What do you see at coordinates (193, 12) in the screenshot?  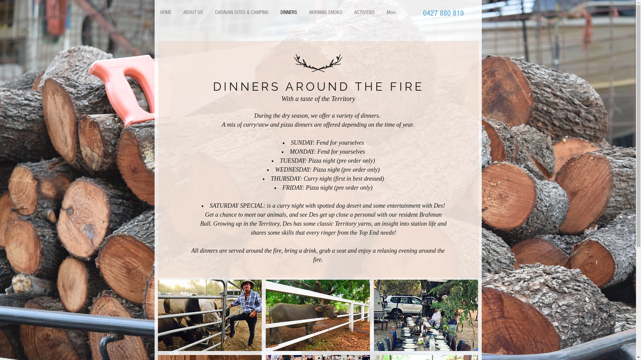 I see `ABOUT US` at bounding box center [193, 12].